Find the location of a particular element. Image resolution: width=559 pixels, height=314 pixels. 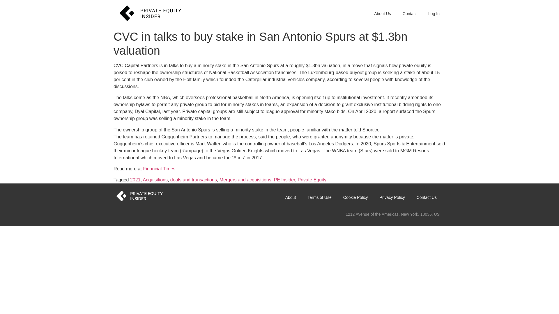

Contact Us is located at coordinates (427, 197).